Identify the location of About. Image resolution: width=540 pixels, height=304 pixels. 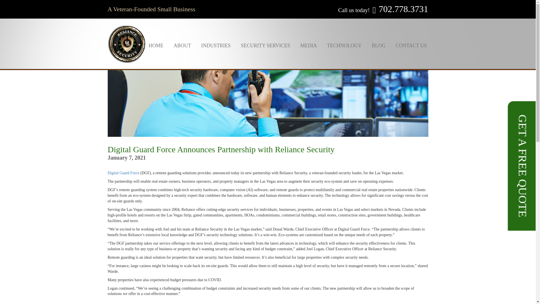
(182, 46).